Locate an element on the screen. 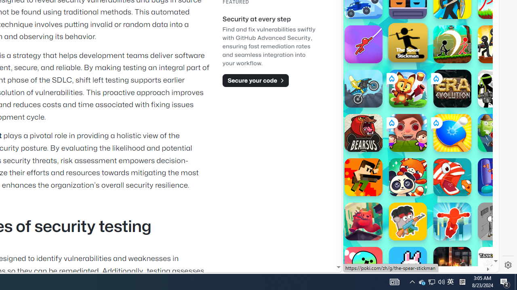 Image resolution: width=517 pixels, height=290 pixels. Poor Bunny Poor Bunny is located at coordinates (408, 266).